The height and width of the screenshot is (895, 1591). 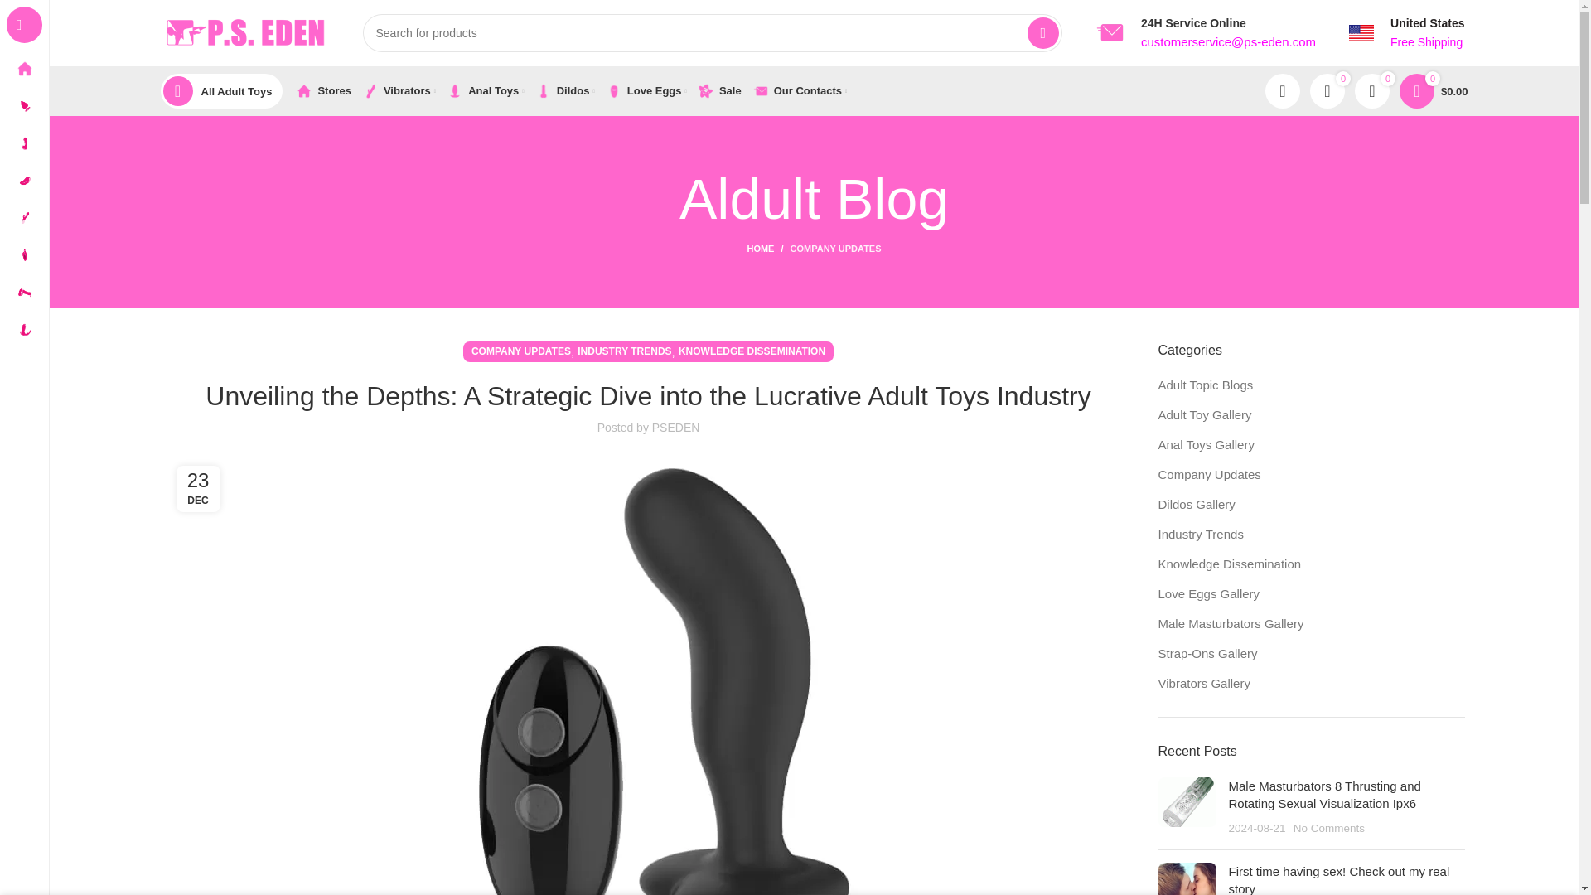 What do you see at coordinates (1434, 90) in the screenshot?
I see `Shopping cart` at bounding box center [1434, 90].